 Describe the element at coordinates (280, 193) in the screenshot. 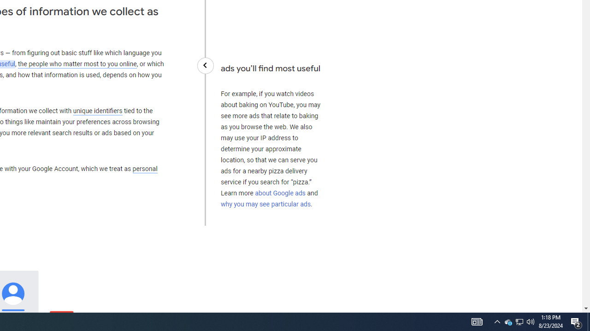

I see `about Google ads` at that location.